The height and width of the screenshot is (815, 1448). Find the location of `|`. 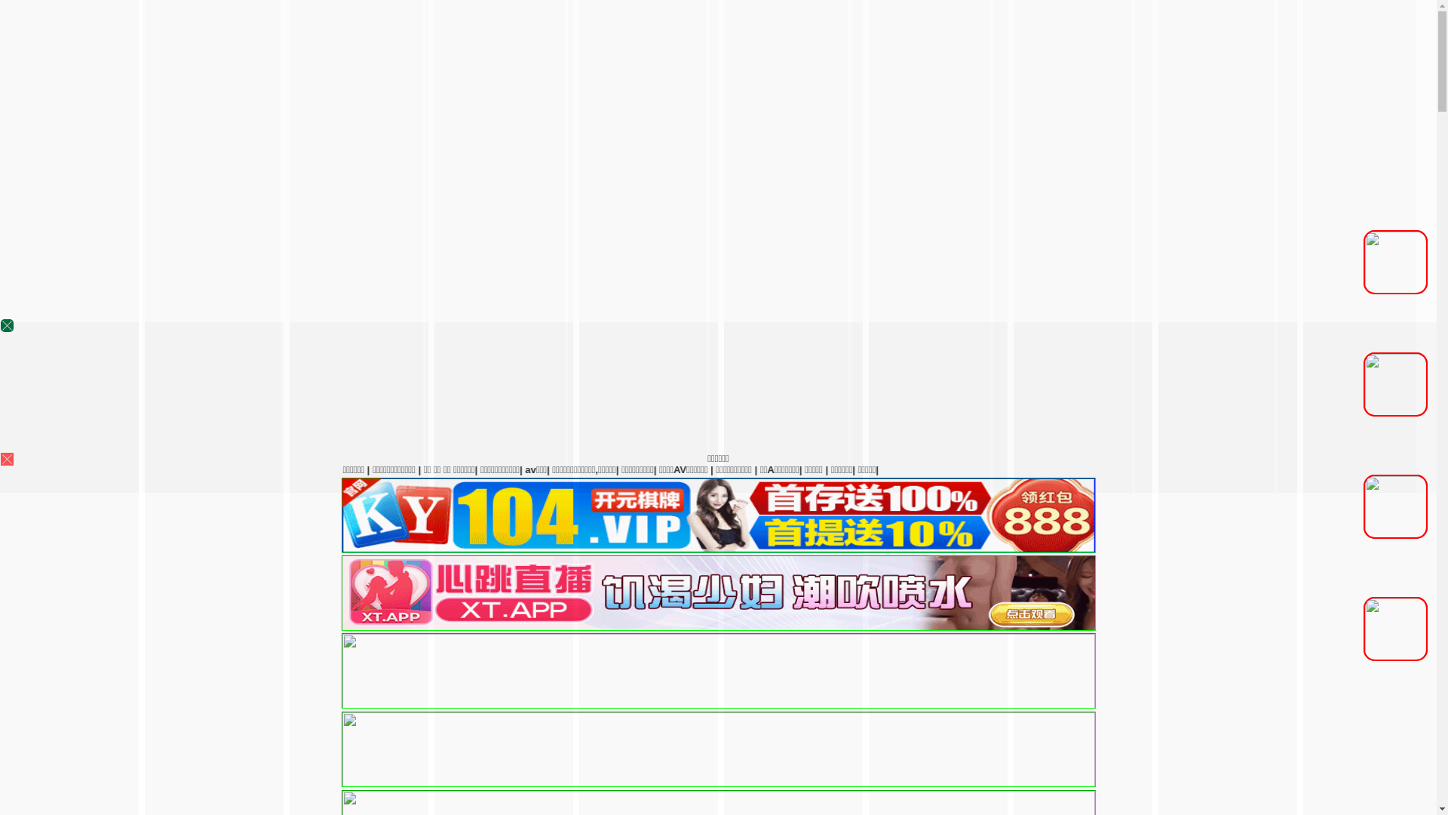

| is located at coordinates (1419, 469).